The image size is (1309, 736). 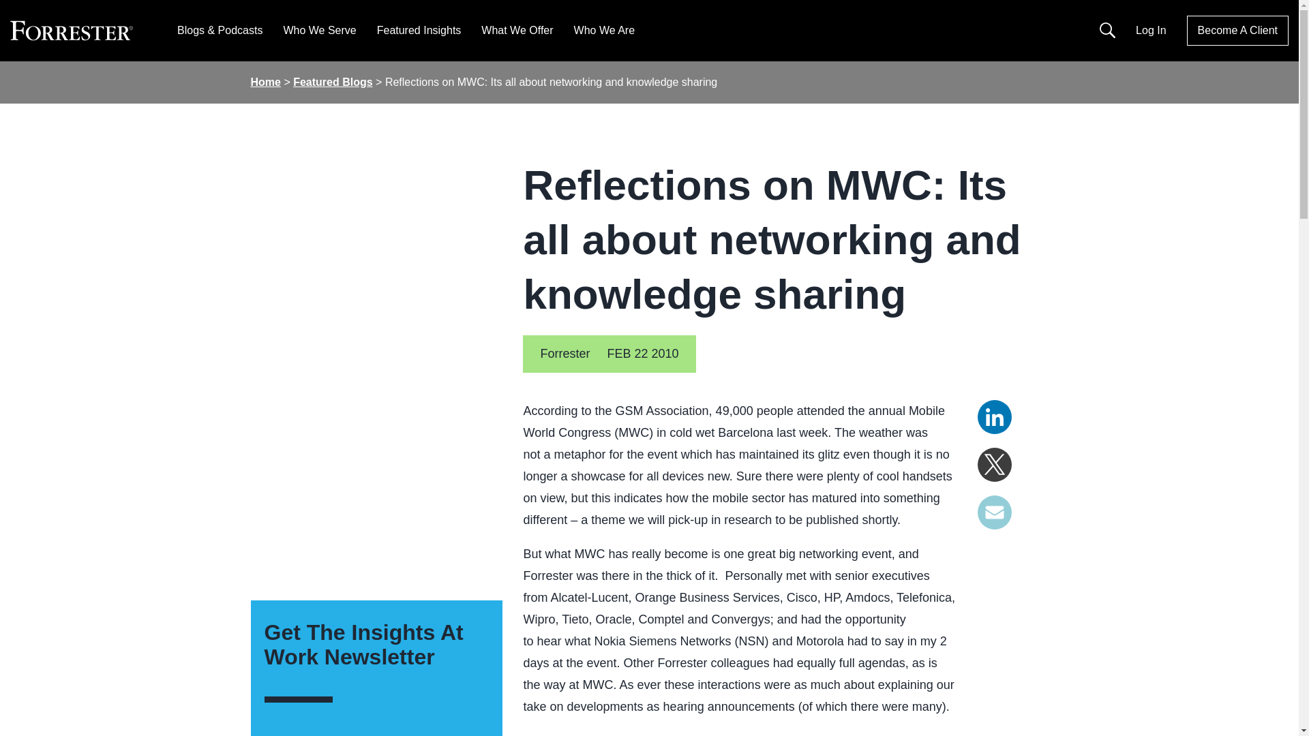 What do you see at coordinates (419, 30) in the screenshot?
I see `Featured Insights` at bounding box center [419, 30].